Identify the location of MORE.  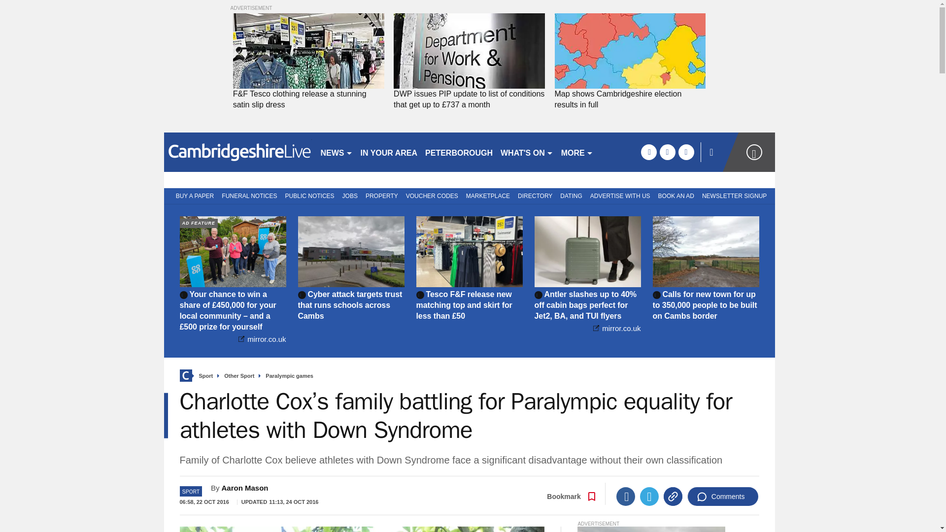
(576, 152).